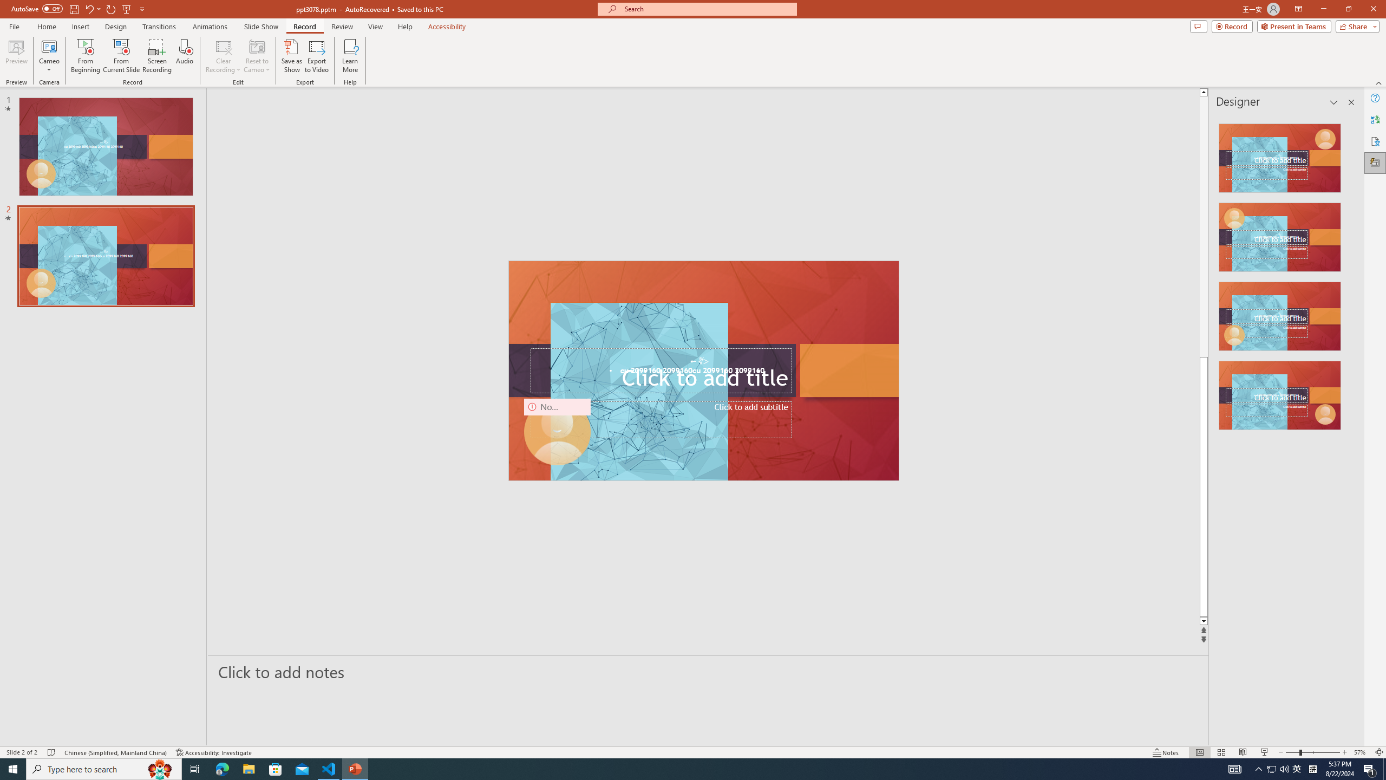  I want to click on Zoom 57%, so click(1361, 752).